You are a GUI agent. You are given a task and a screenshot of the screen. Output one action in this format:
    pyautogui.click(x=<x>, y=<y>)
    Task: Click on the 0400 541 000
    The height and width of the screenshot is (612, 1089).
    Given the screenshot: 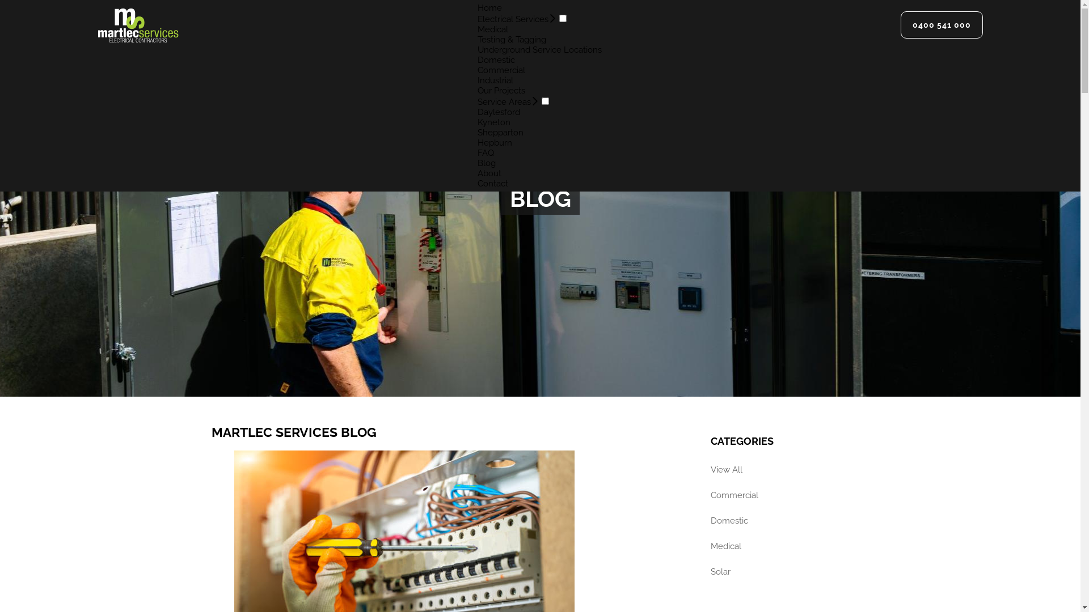 What is the action you would take?
    pyautogui.click(x=942, y=25)
    